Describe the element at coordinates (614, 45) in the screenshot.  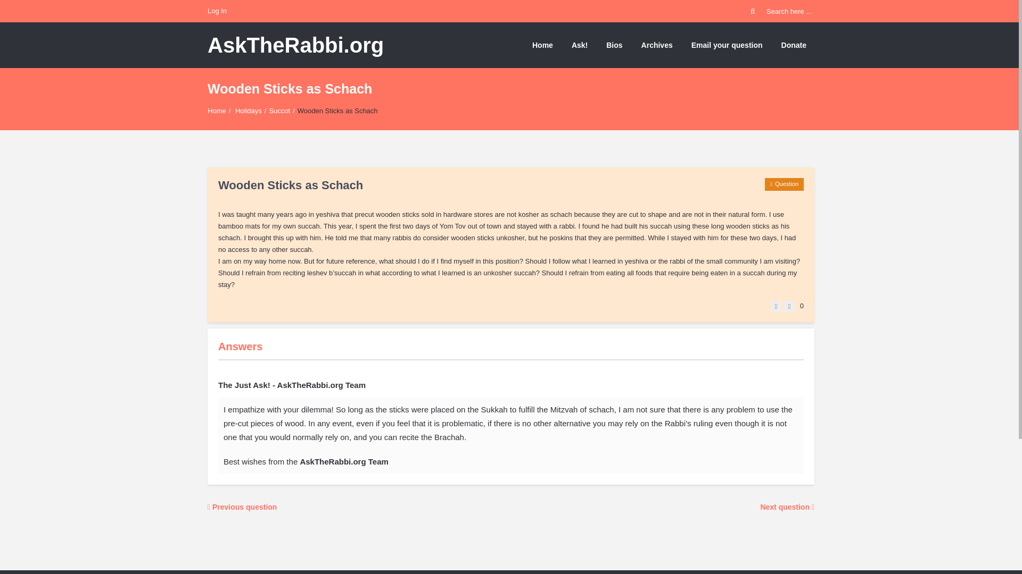
I see `Bios` at that location.